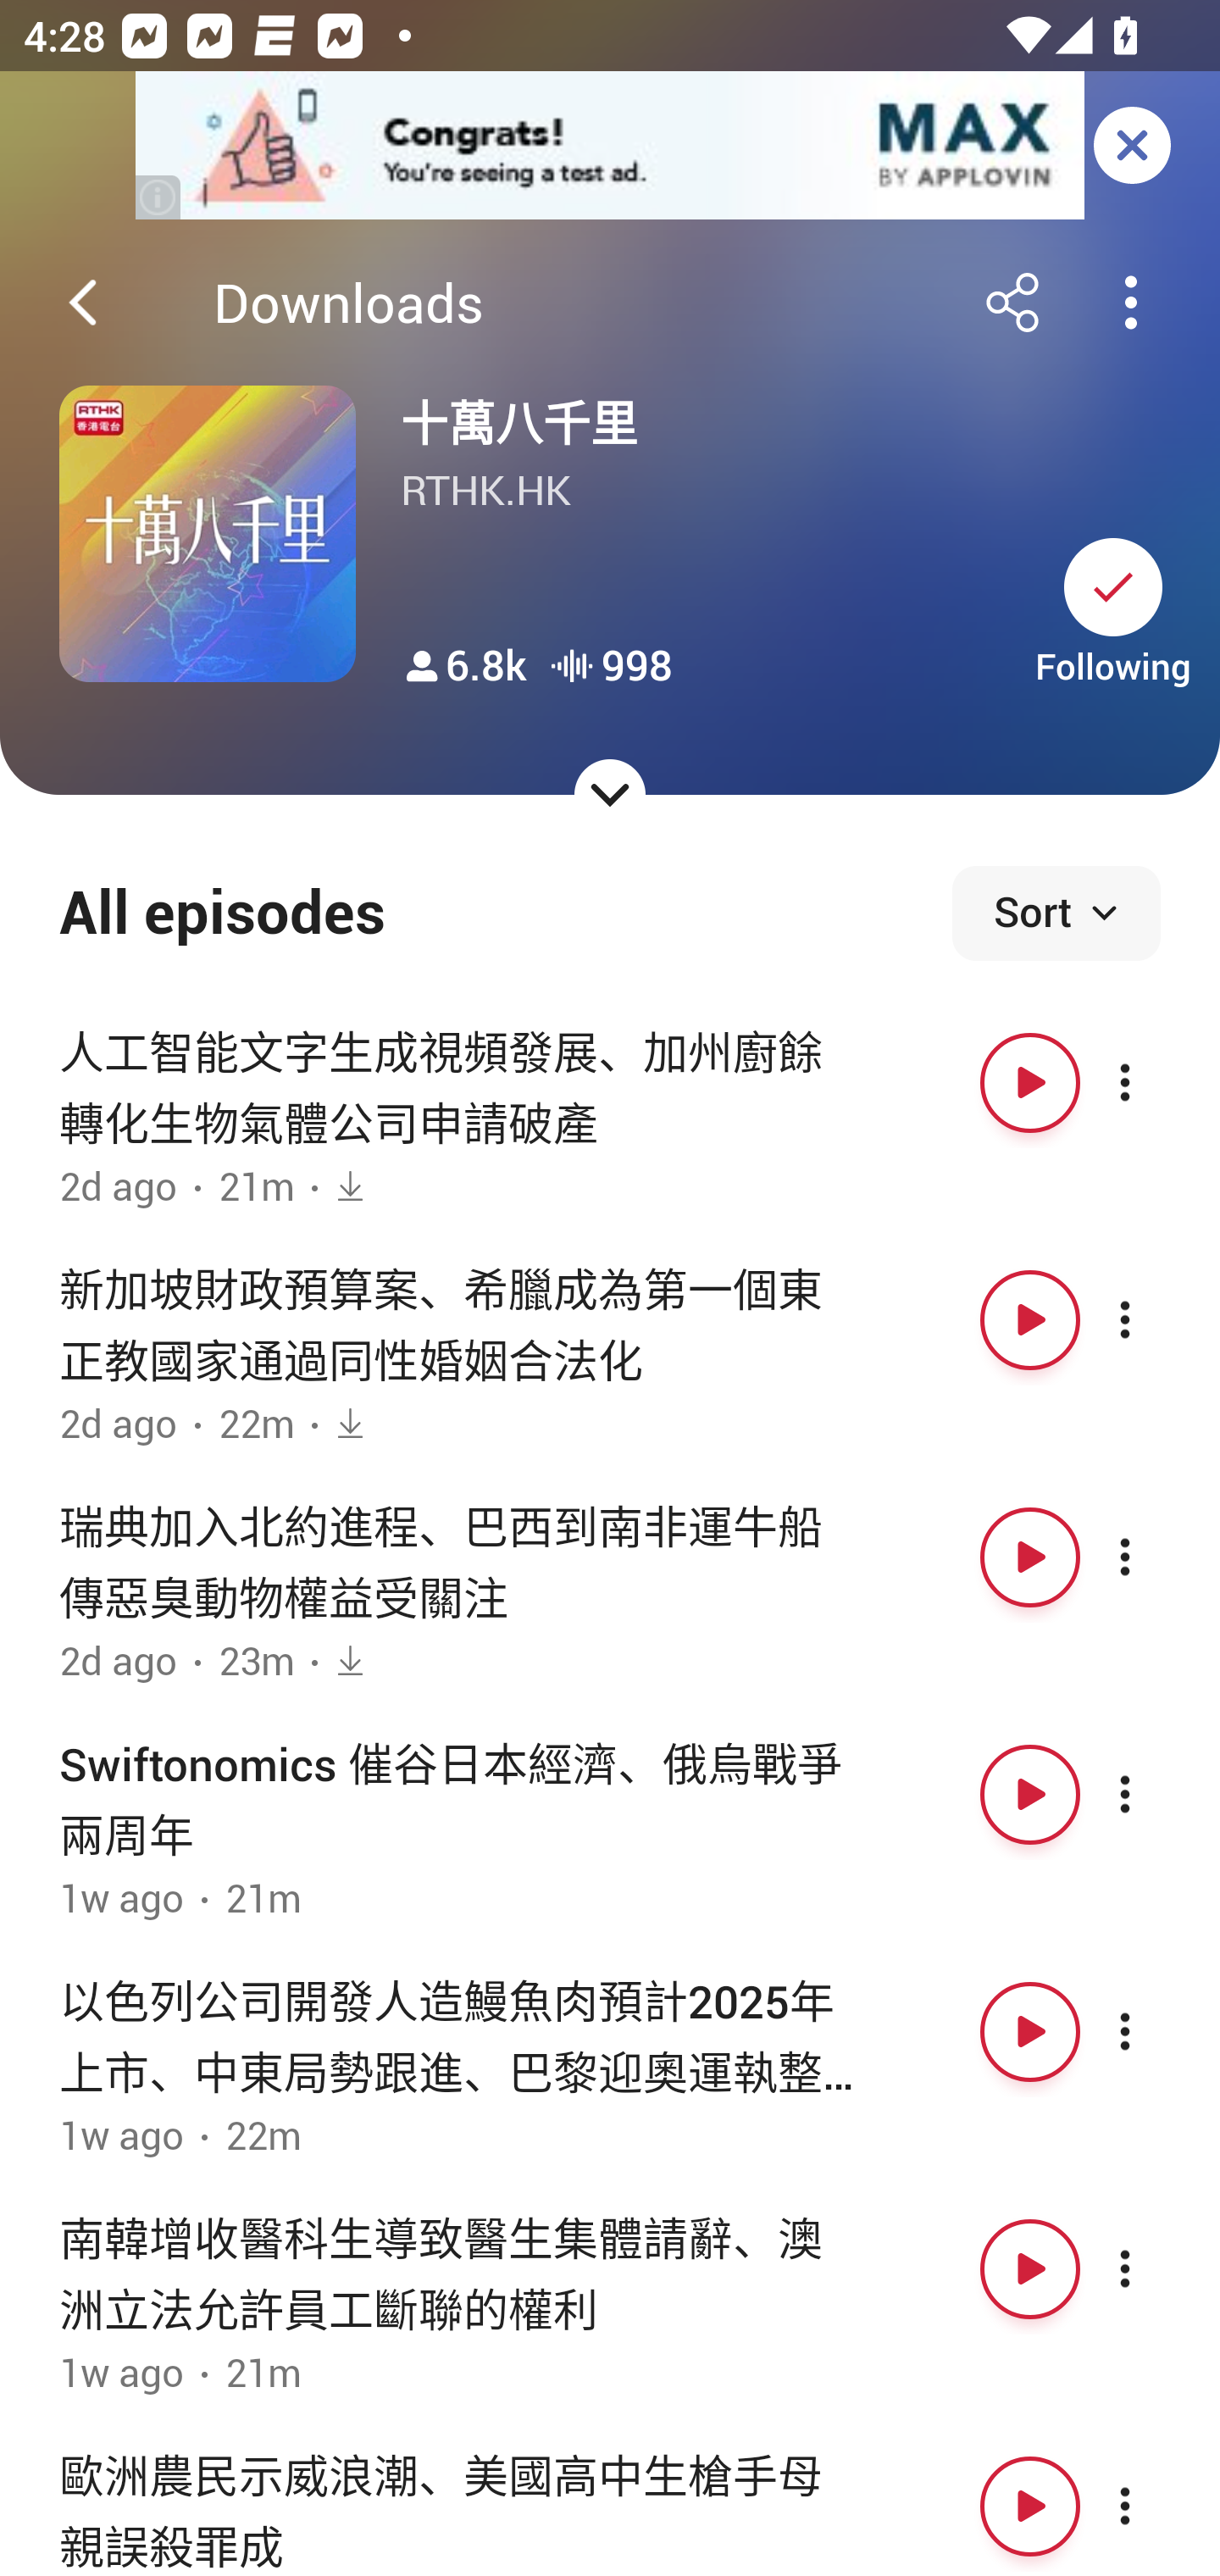 This screenshot has height=2576, width=1220. Describe the element at coordinates (1030, 1557) in the screenshot. I see `Play button` at that location.